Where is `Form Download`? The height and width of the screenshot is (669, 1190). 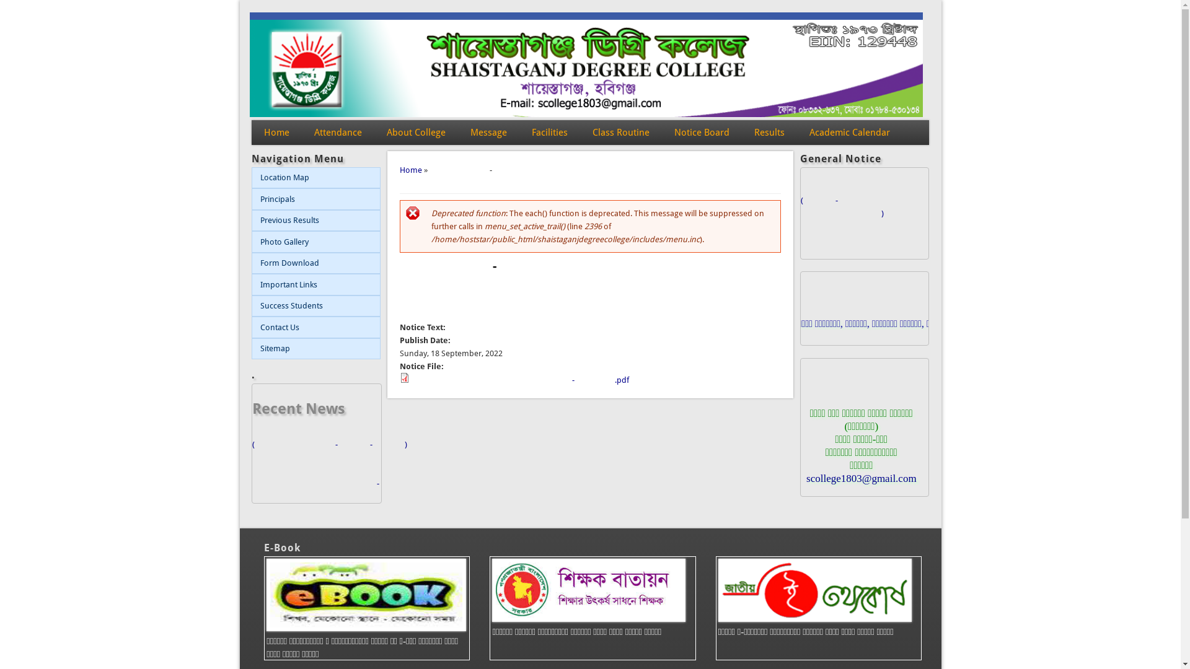 Form Download is located at coordinates (316, 264).